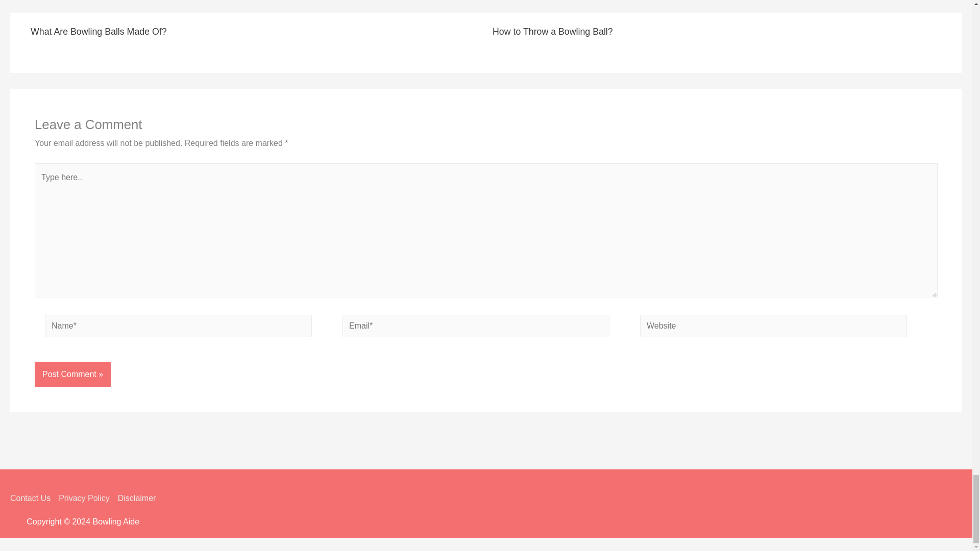 This screenshot has width=980, height=551. Describe the element at coordinates (135, 498) in the screenshot. I see `Disclaimer` at that location.